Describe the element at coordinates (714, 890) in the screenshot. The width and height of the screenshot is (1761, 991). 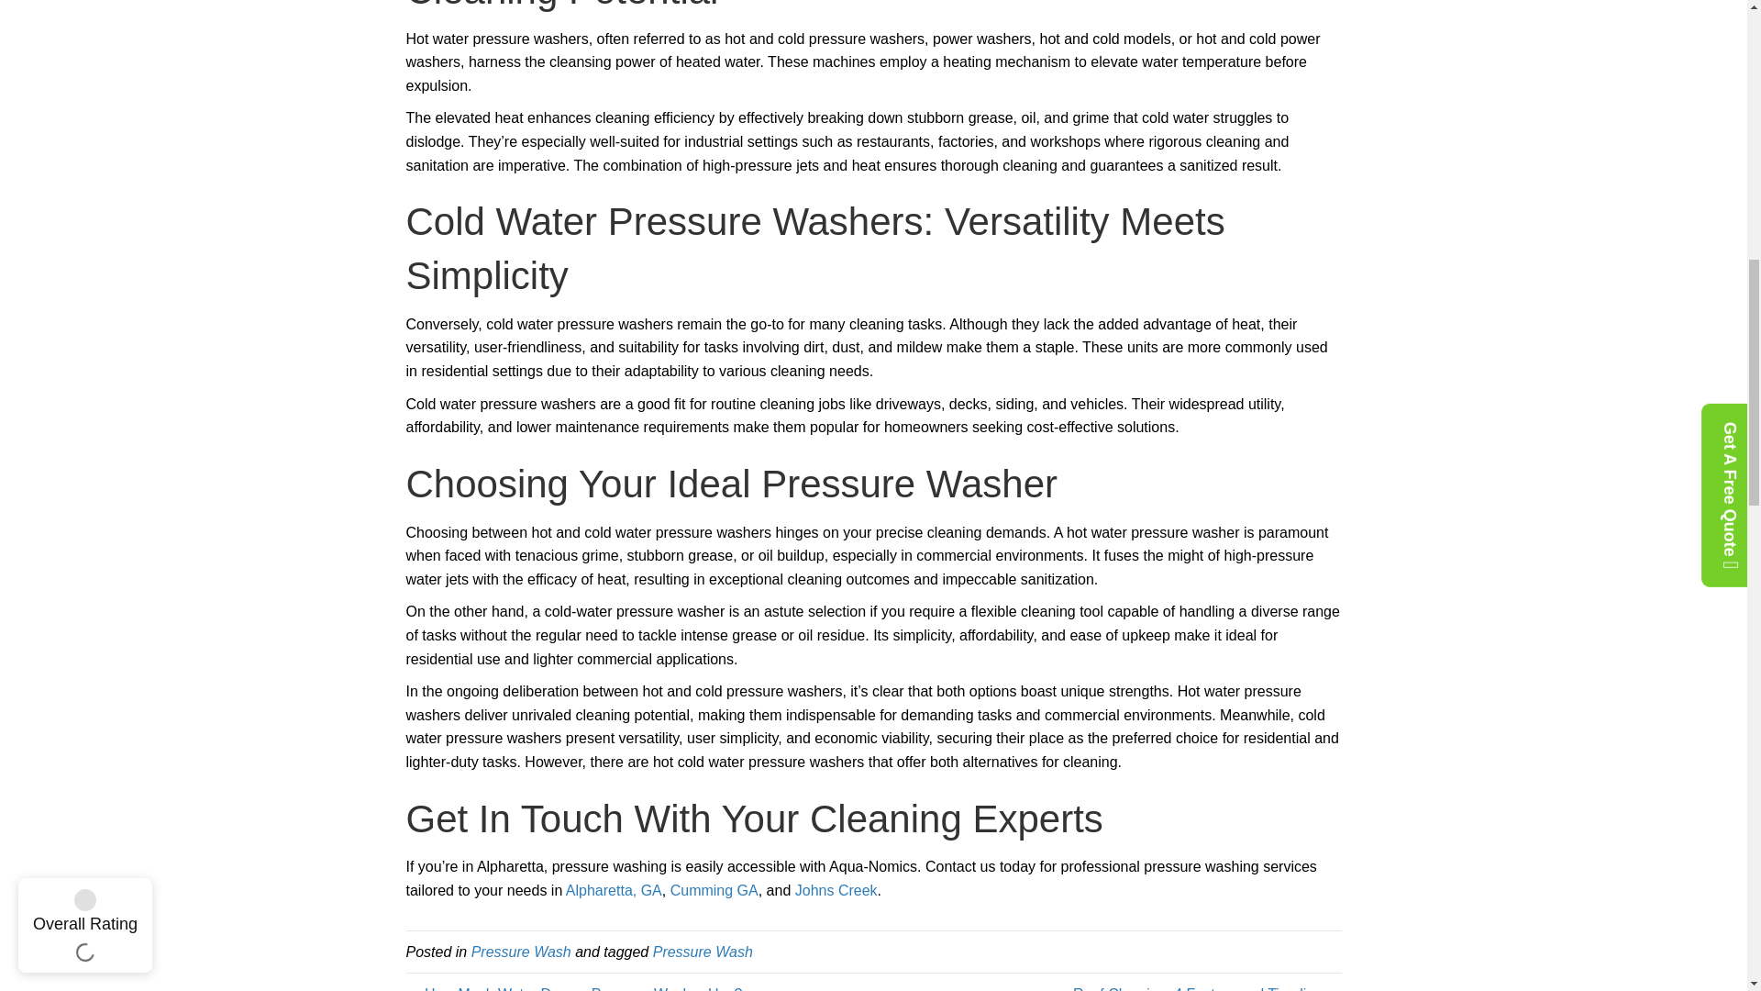
I see `Pressure Washing Cumming GA` at that location.